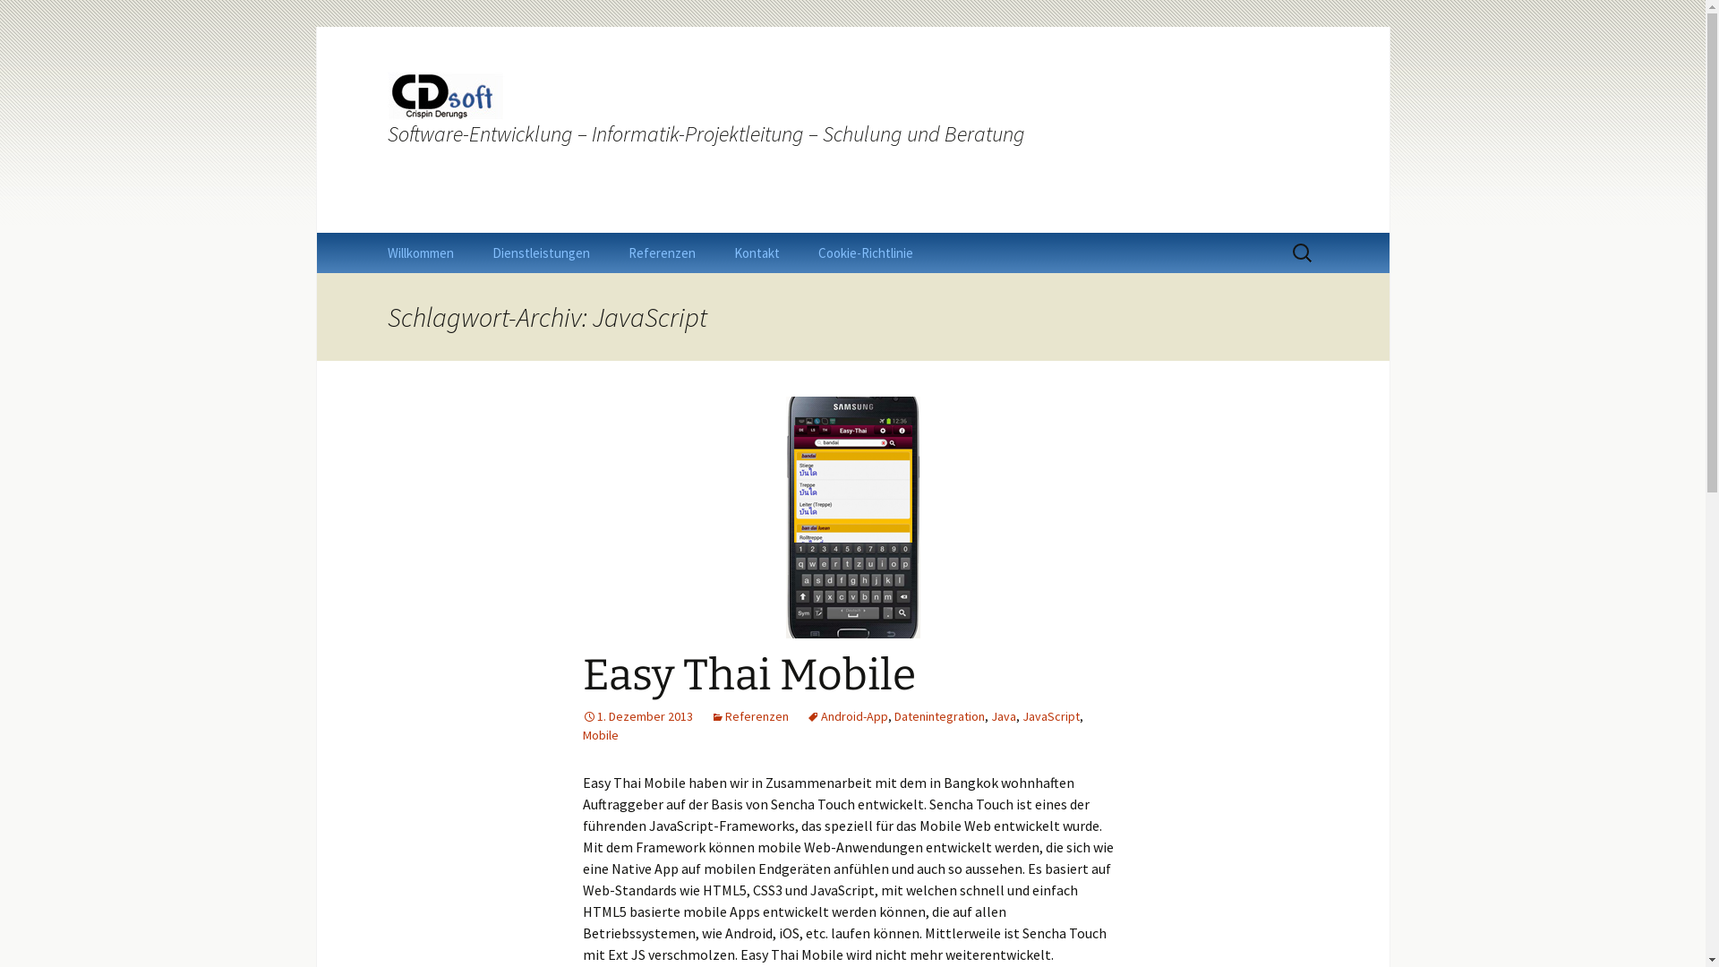 The image size is (1719, 967). Describe the element at coordinates (541, 252) in the screenshot. I see `Dienstleistungen` at that location.